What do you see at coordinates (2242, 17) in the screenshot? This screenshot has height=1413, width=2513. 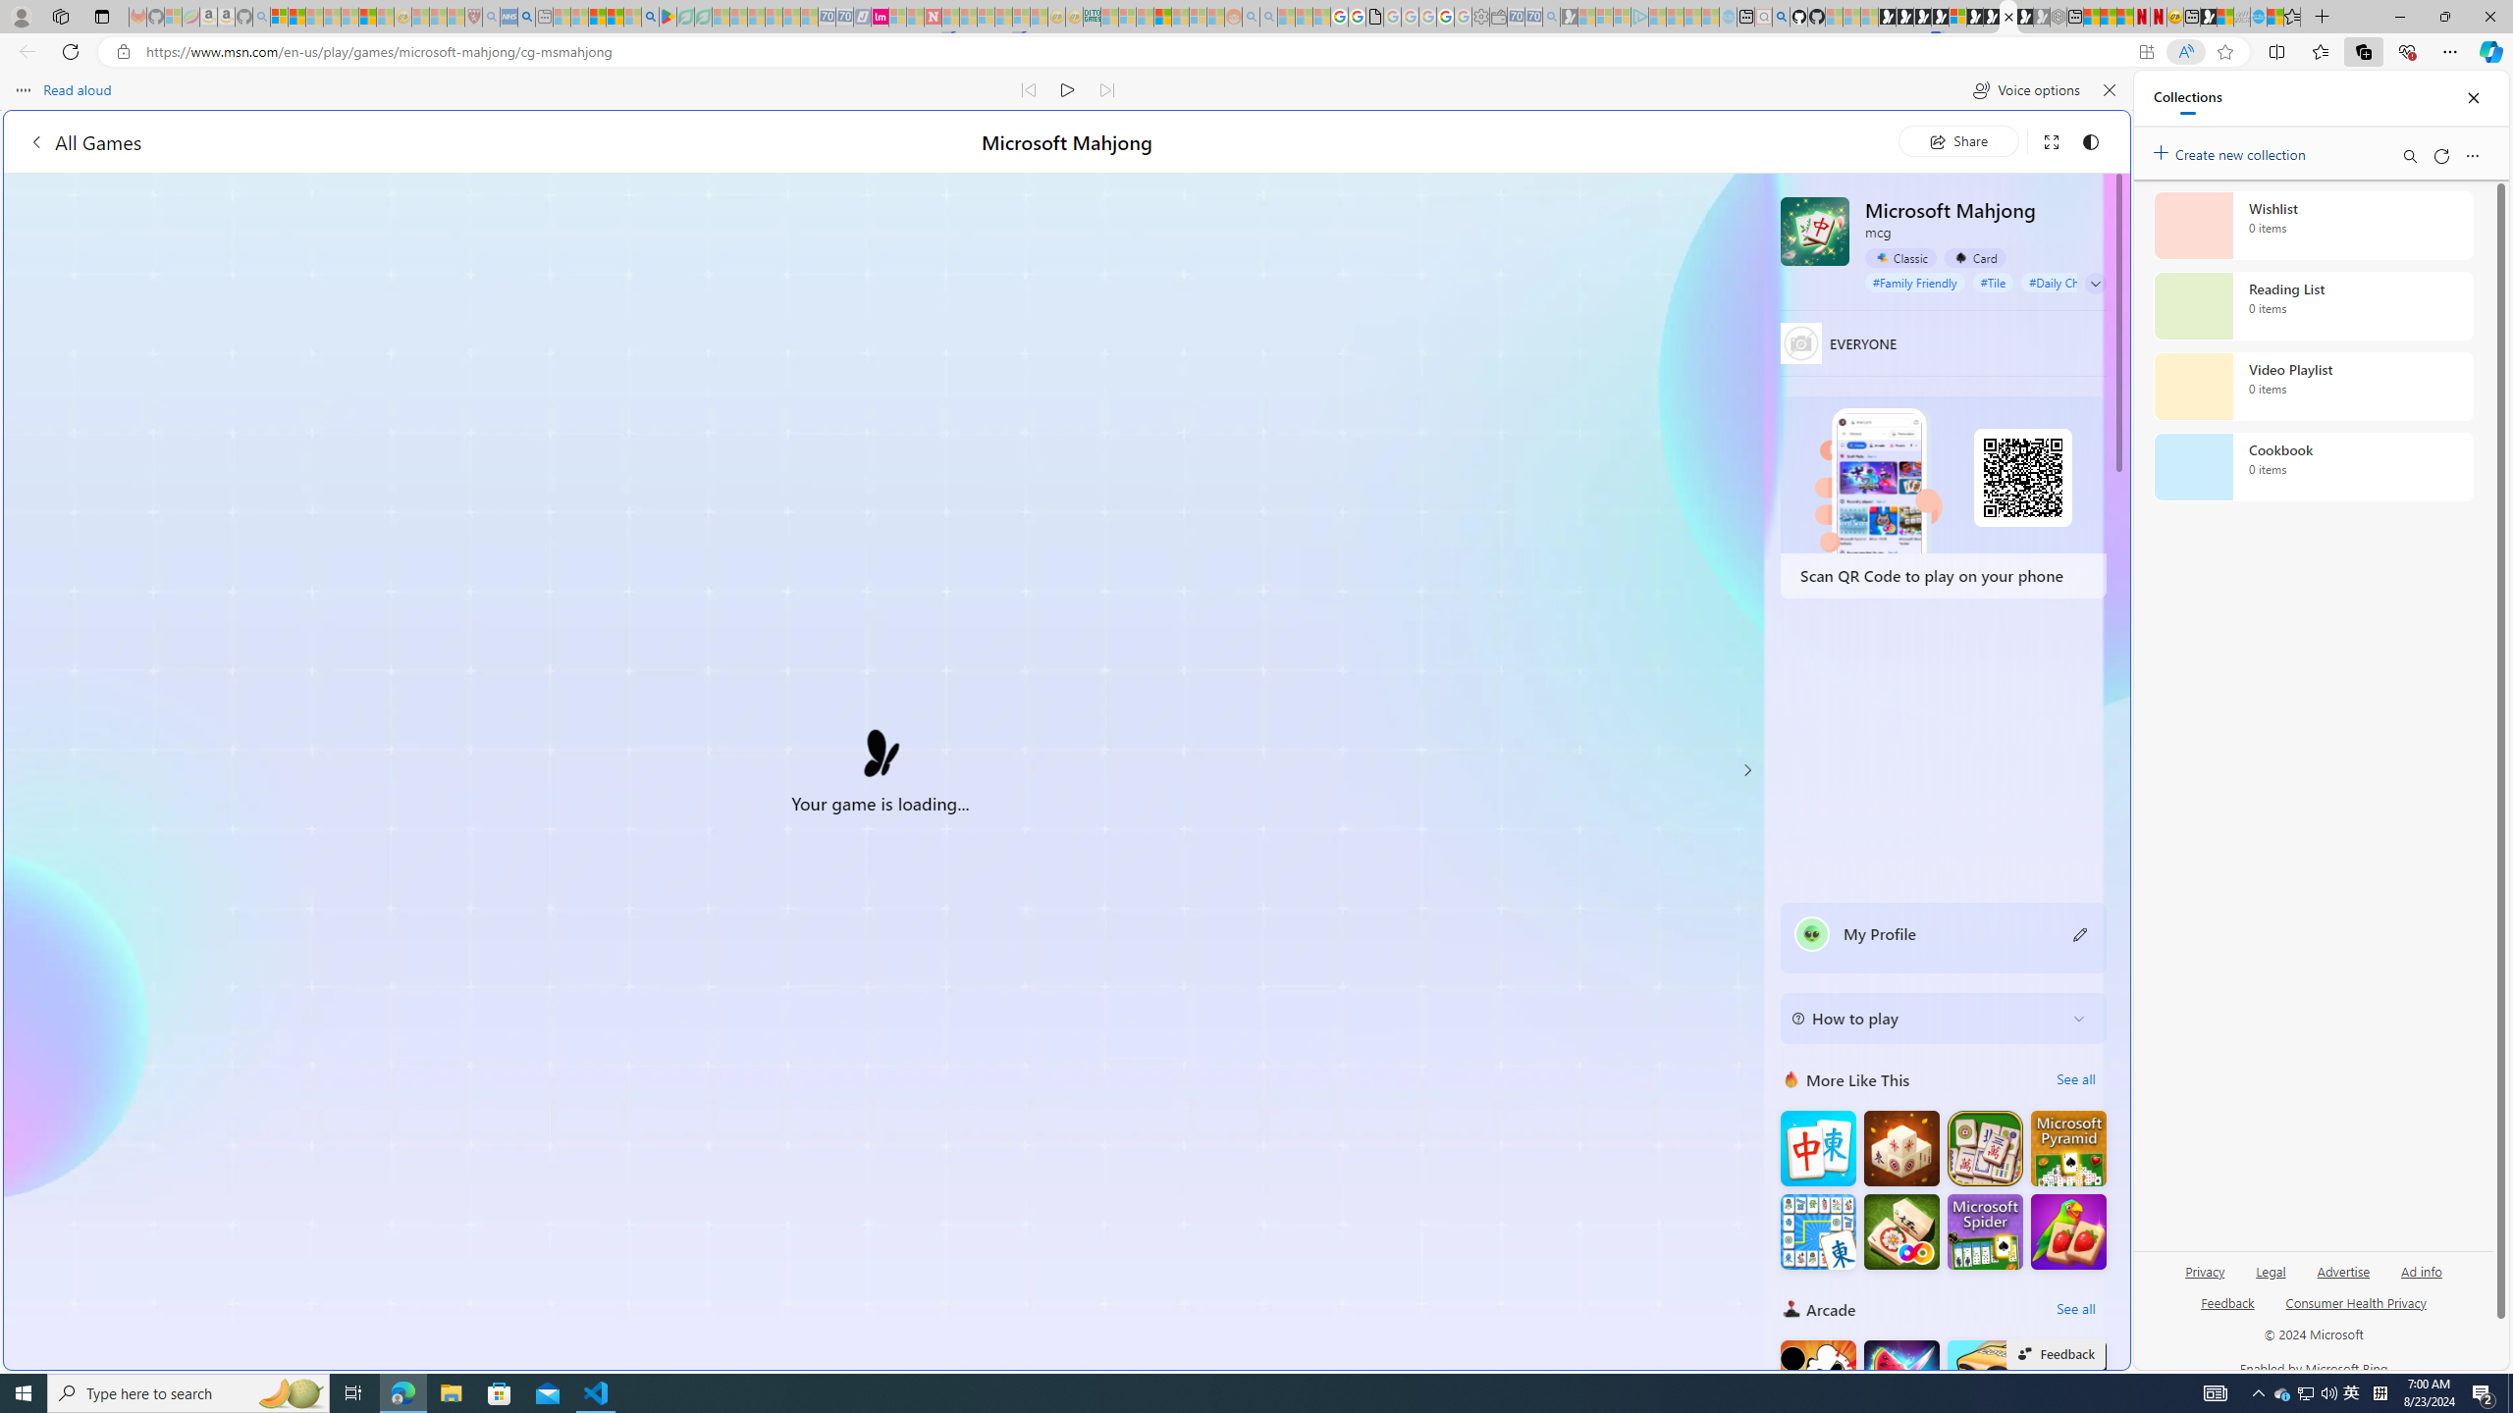 I see `Navy Quest` at bounding box center [2242, 17].